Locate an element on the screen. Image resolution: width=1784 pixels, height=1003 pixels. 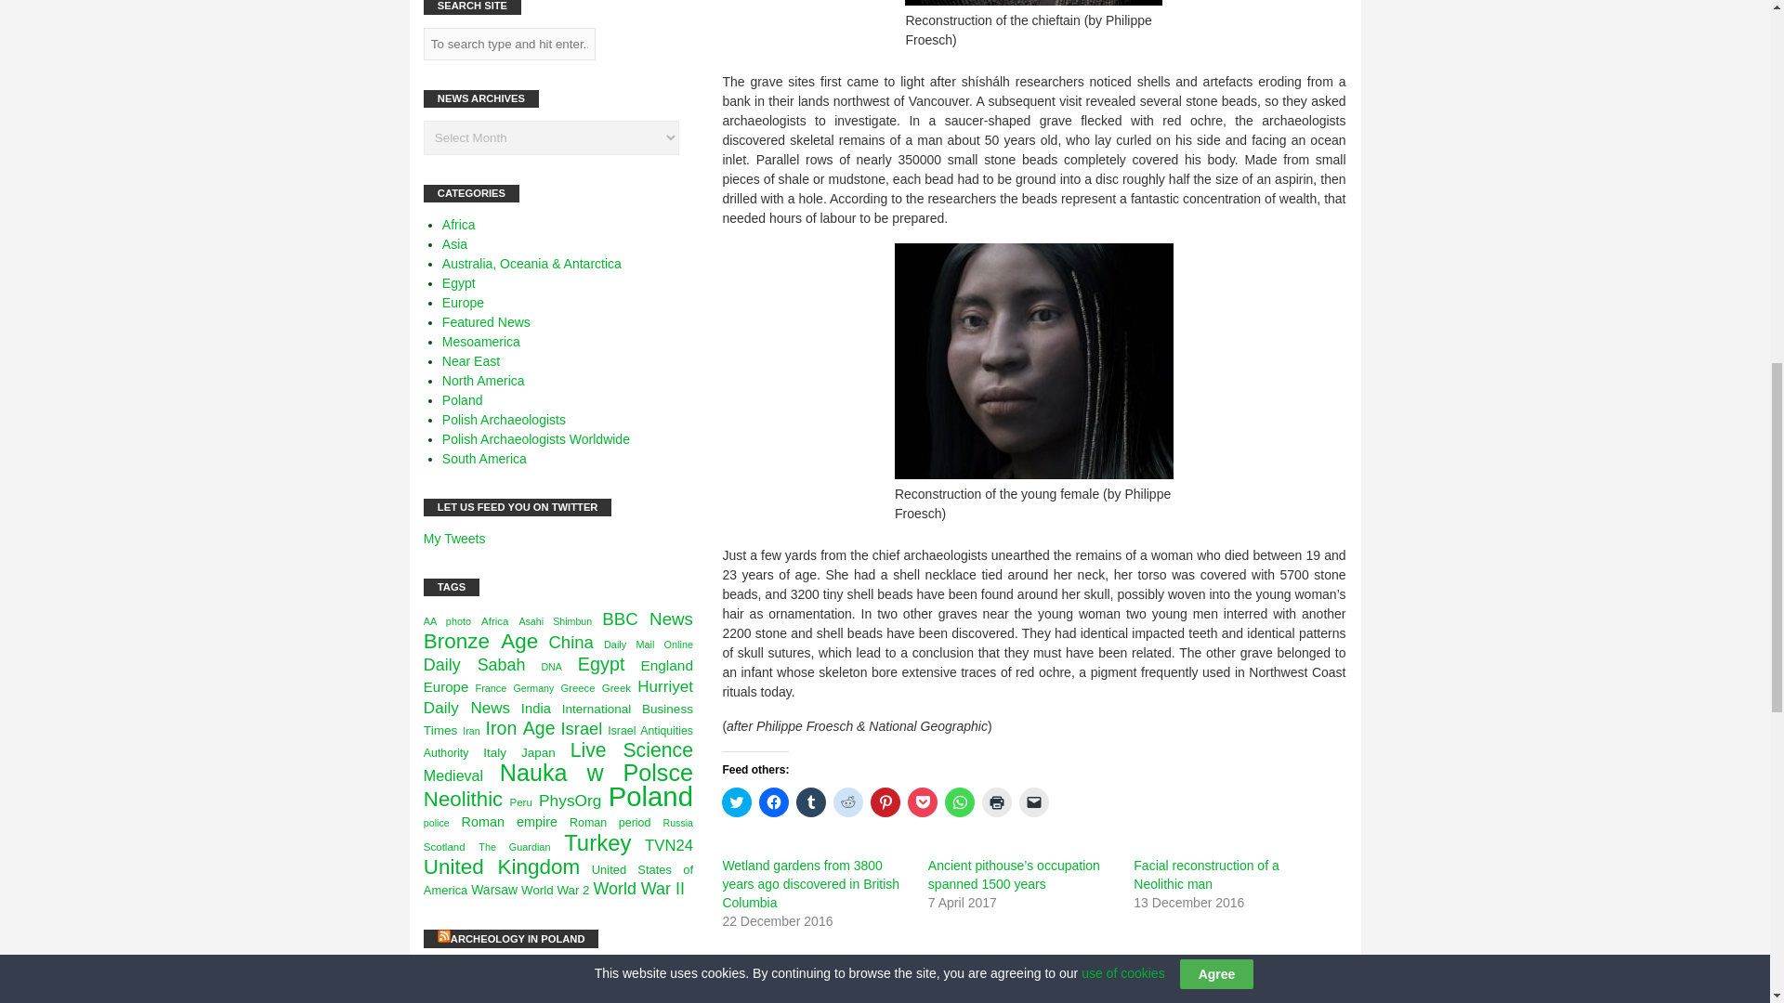
Posts by Archaeo Feed is located at coordinates (825, 966).